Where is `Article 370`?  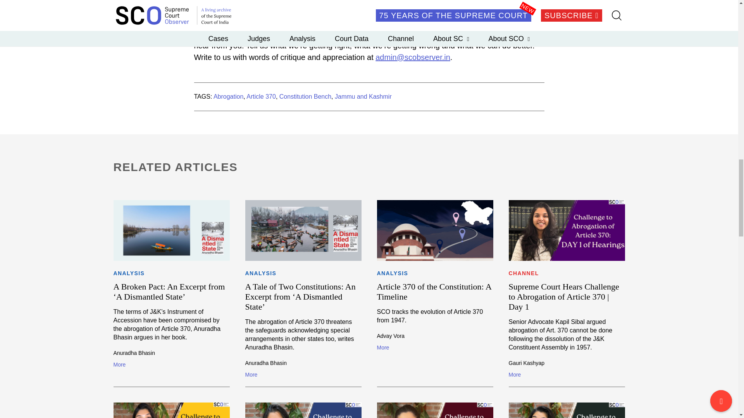
Article 370 is located at coordinates (261, 96).